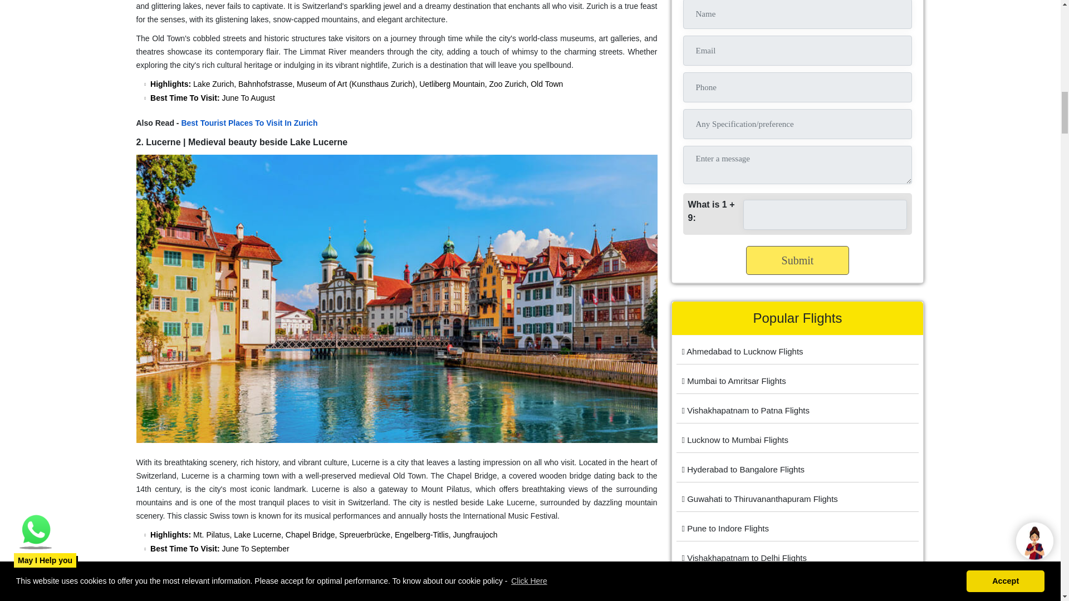 The height and width of the screenshot is (601, 1069). I want to click on Submit, so click(798, 260).